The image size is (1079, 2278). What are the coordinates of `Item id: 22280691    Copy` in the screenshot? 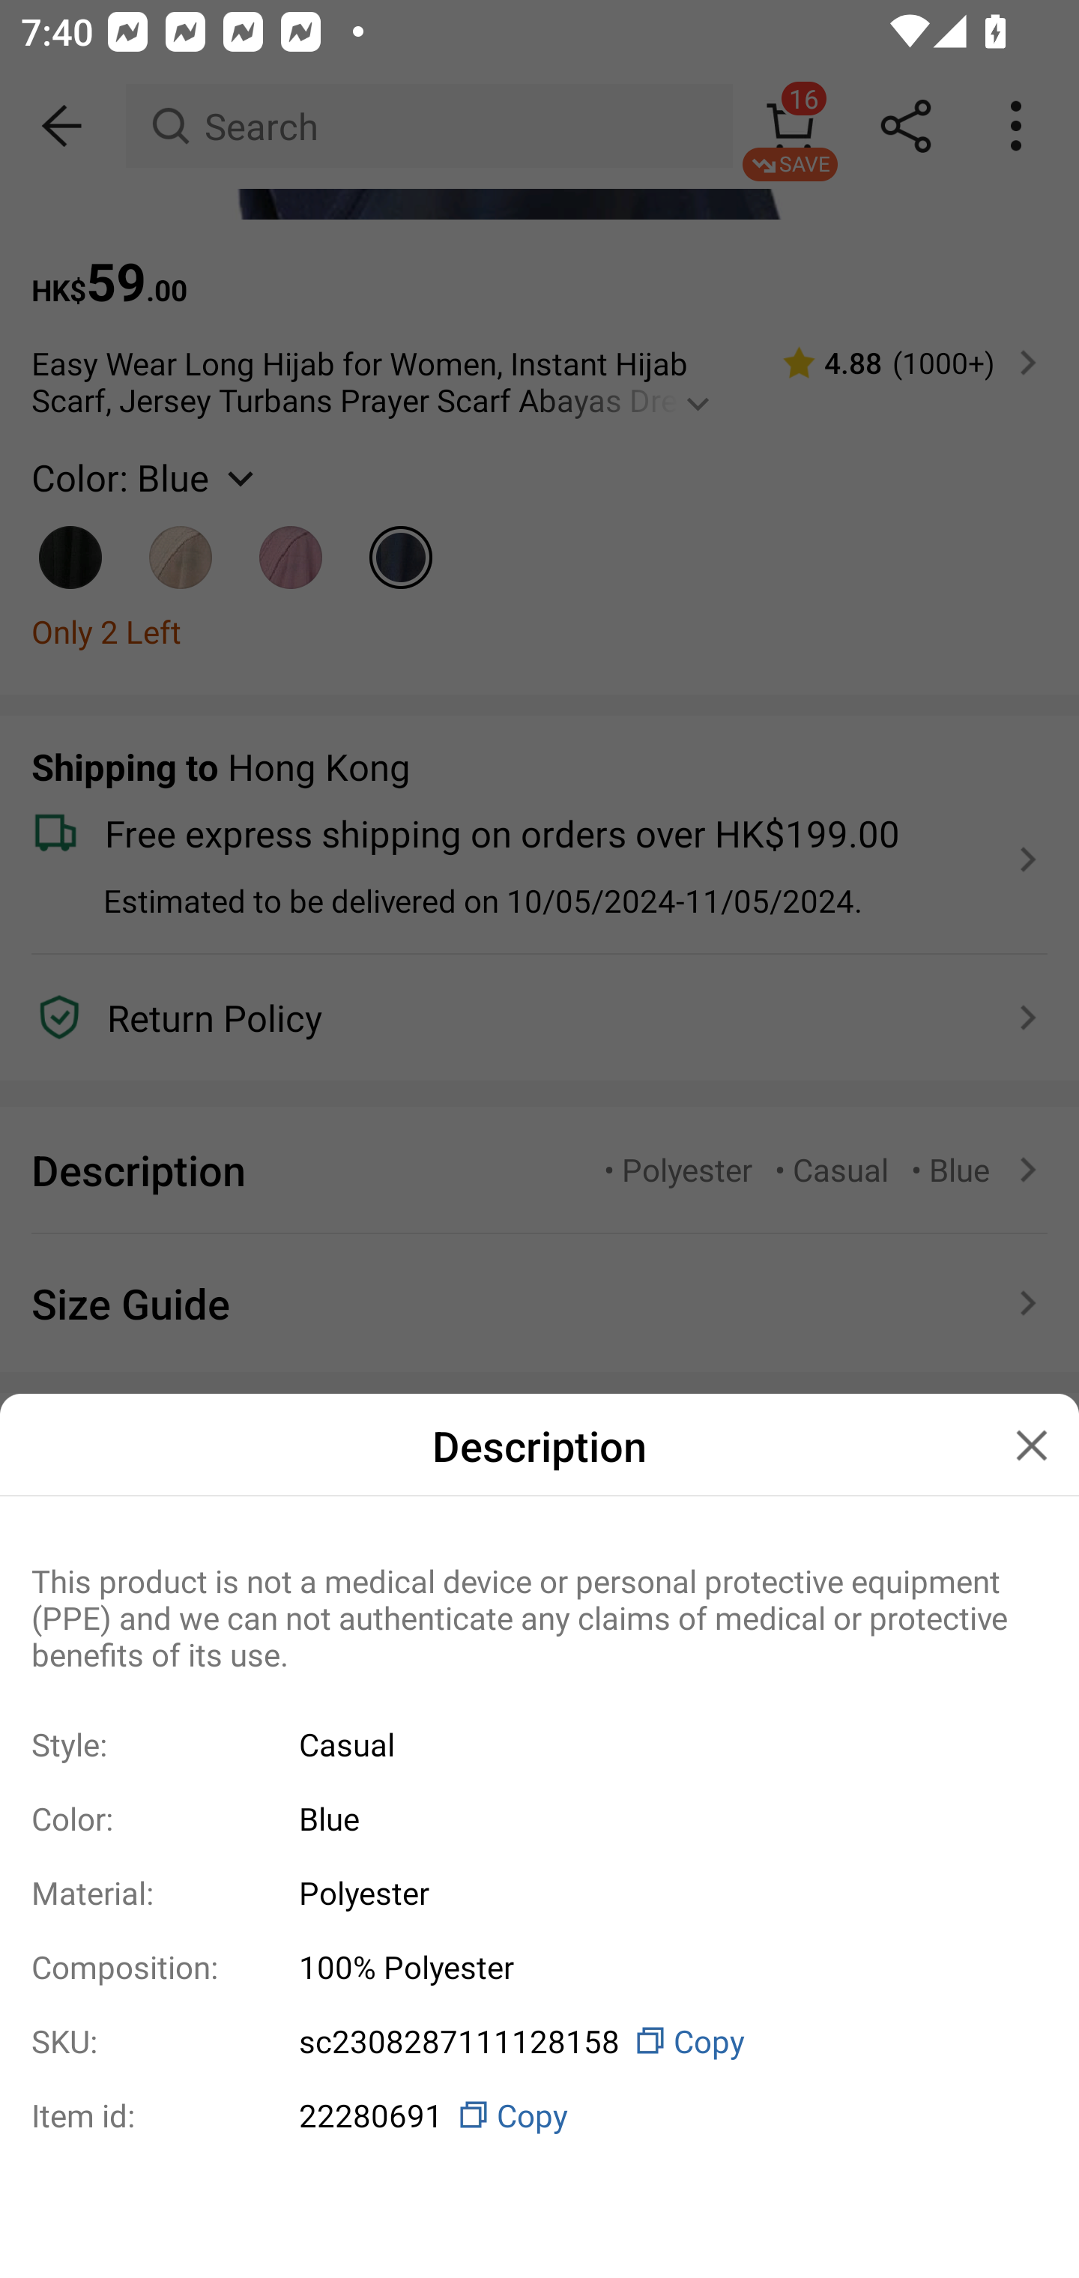 It's located at (539, 2115).